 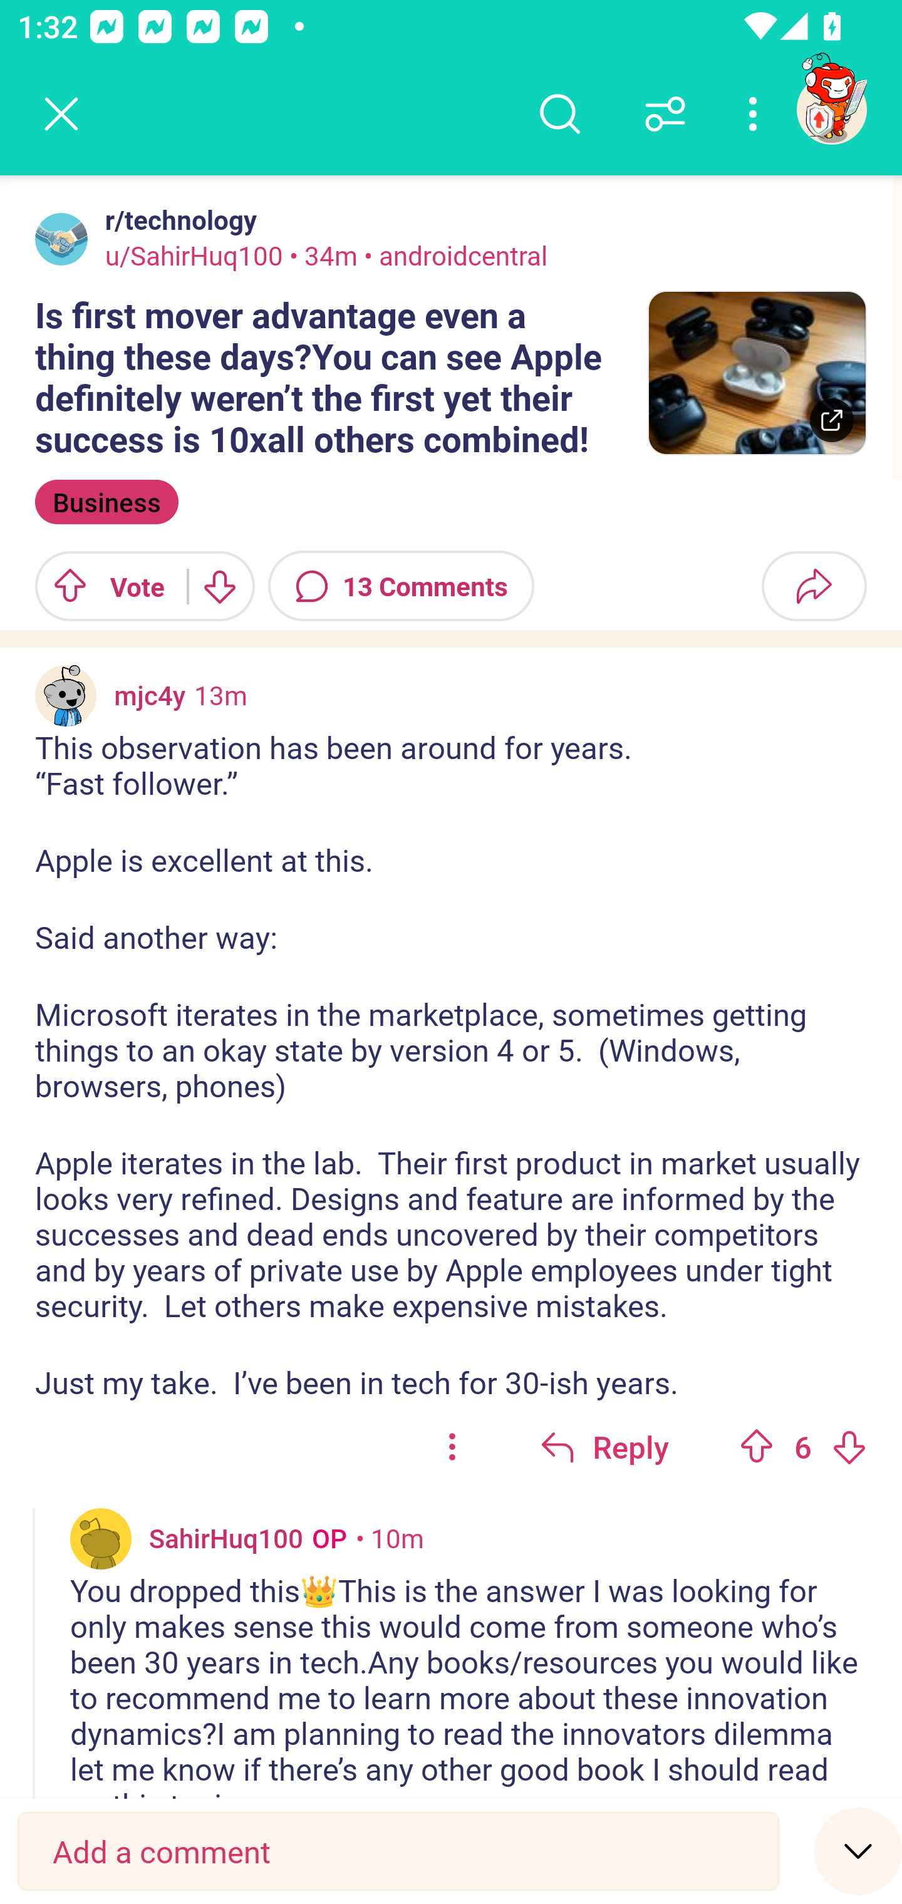 What do you see at coordinates (604, 1447) in the screenshot?
I see `Reply` at bounding box center [604, 1447].